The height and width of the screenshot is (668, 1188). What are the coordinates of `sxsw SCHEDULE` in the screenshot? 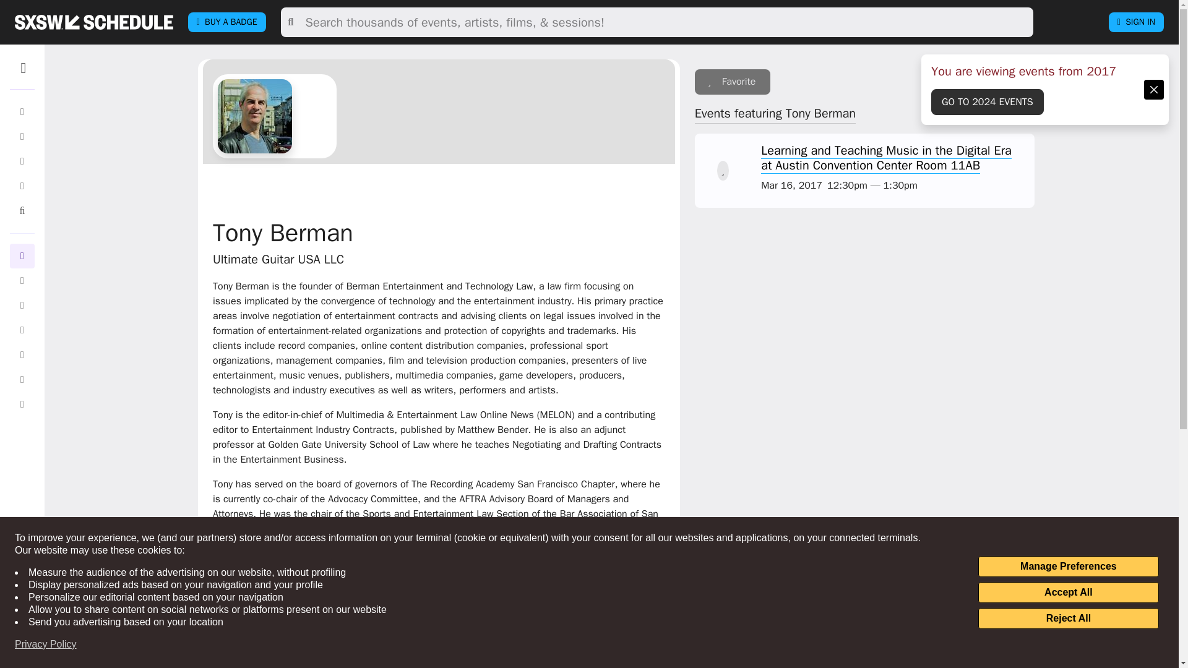 It's located at (93, 22).